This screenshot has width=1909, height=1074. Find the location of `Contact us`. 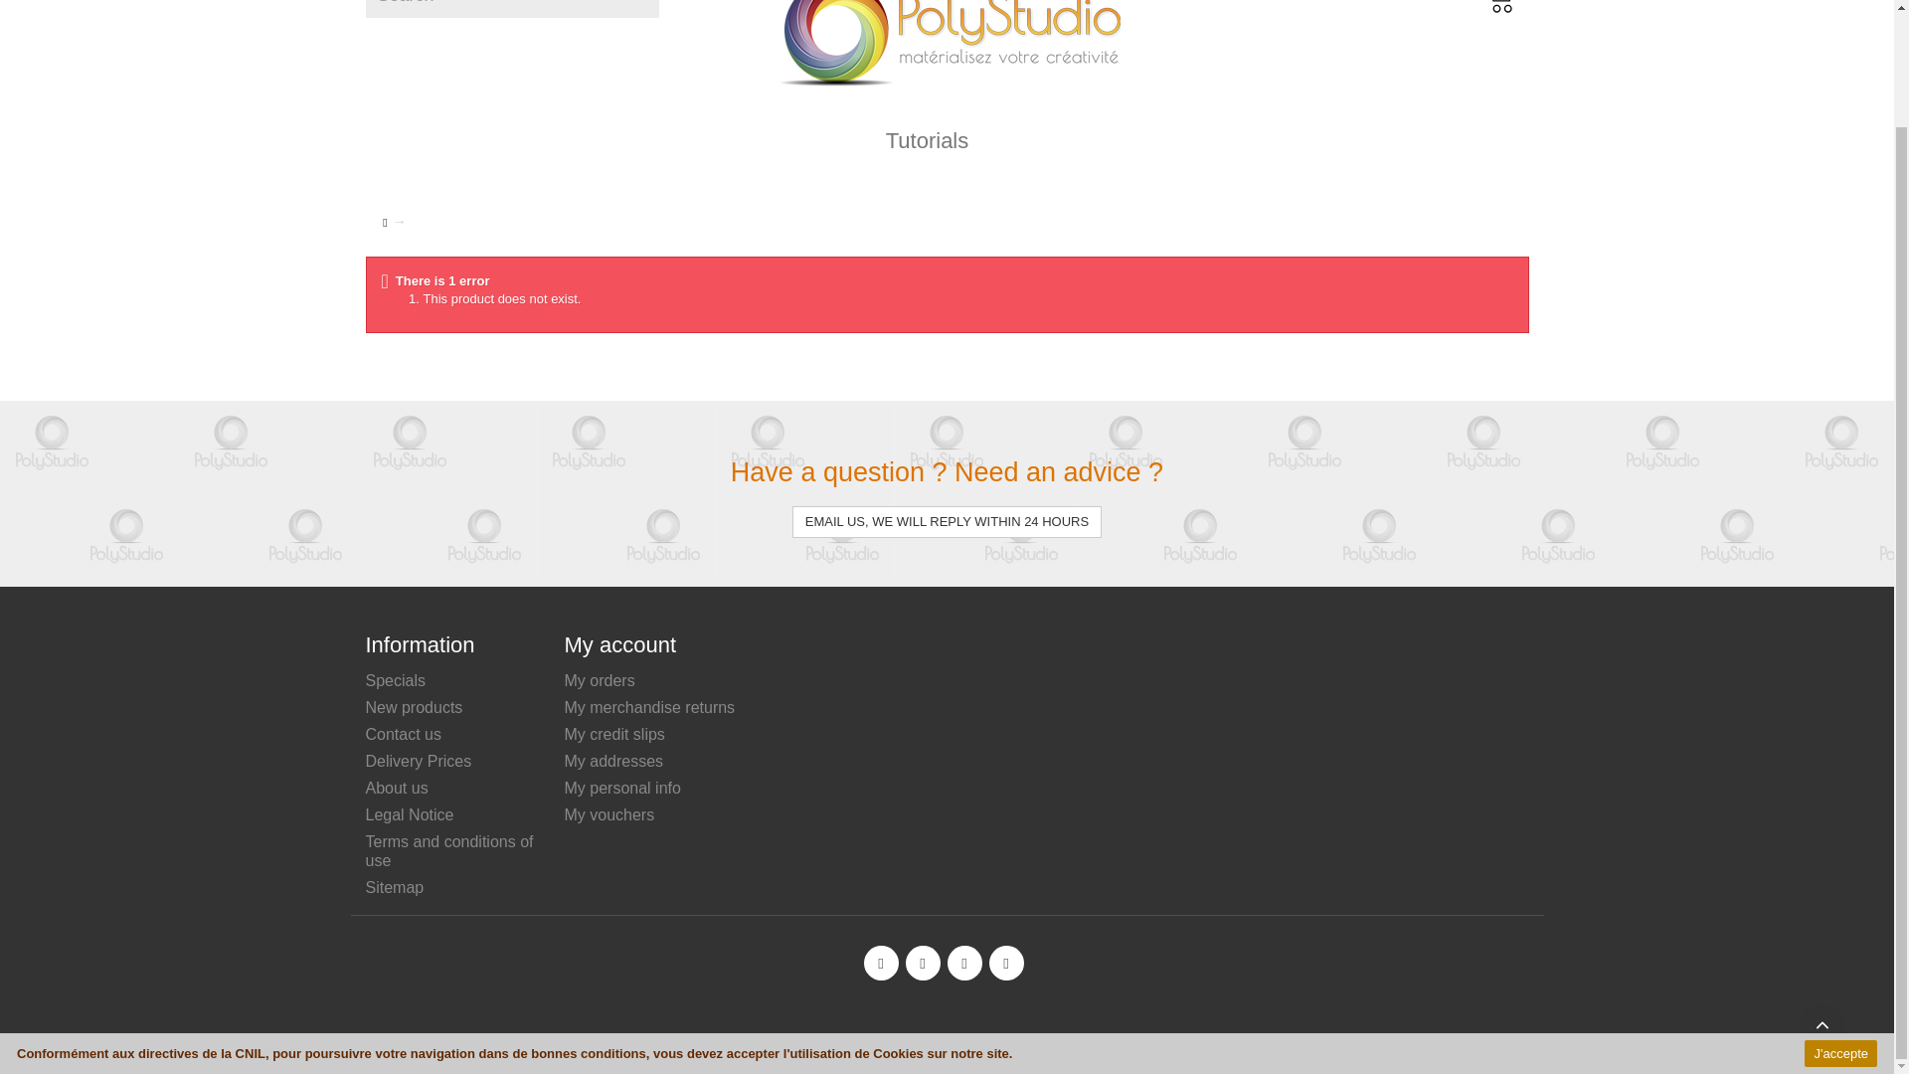

Contact us is located at coordinates (404, 734).